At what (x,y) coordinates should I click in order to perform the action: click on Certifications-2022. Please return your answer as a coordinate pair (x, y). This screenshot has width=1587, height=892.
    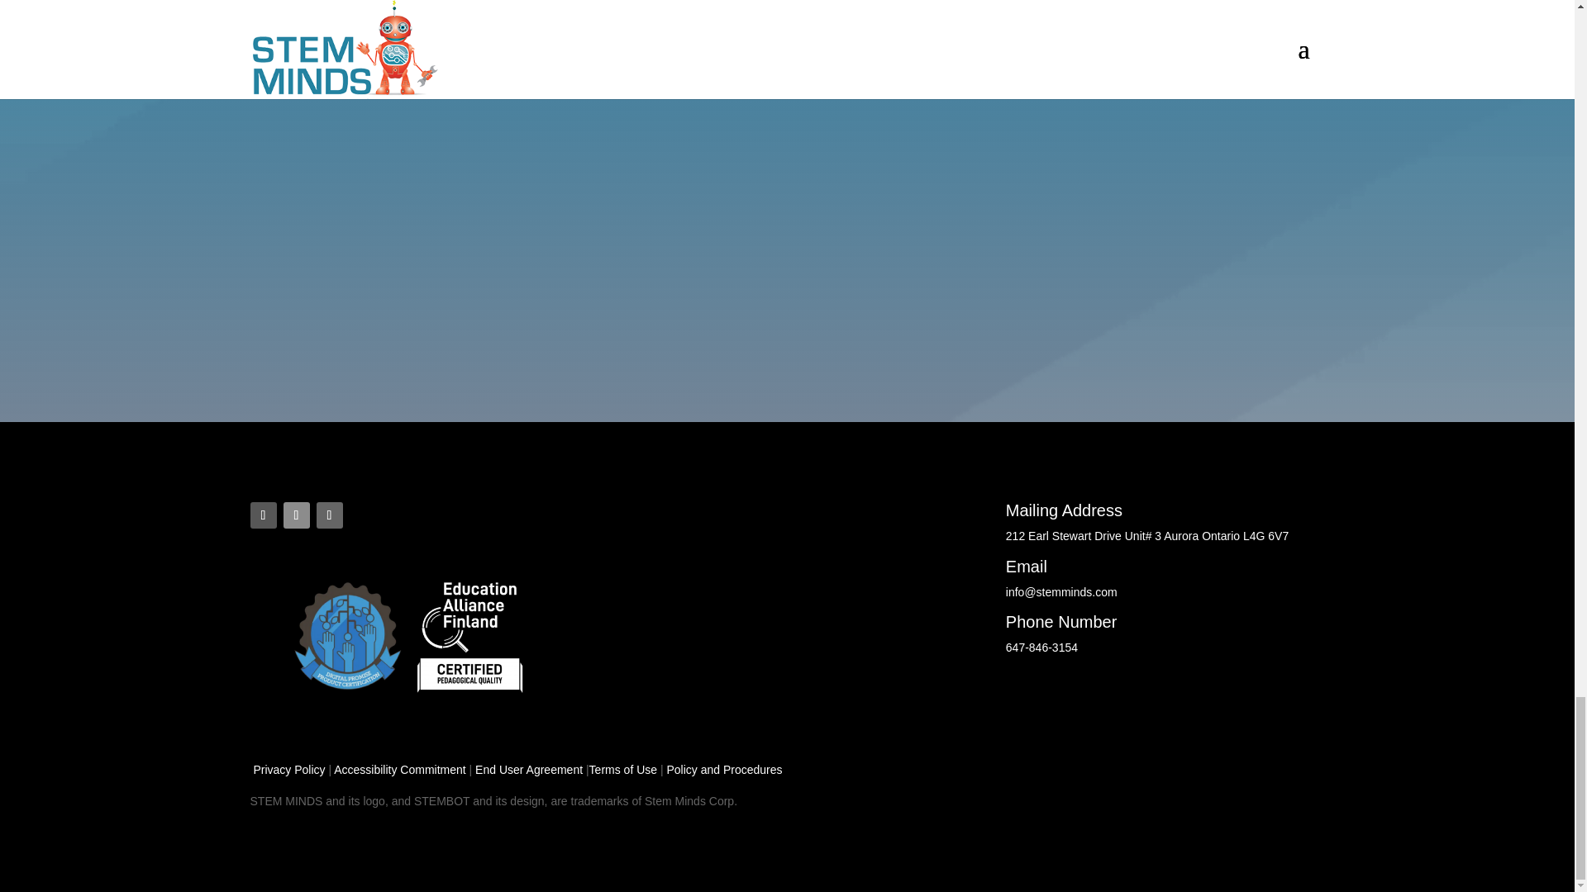
    Looking at the image, I should click on (409, 636).